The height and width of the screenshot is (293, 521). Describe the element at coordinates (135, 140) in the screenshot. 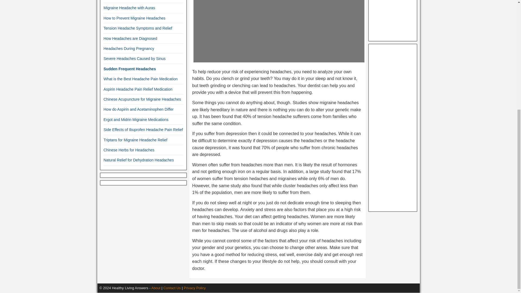

I see `Triptans for Migraine Headache Relief` at that location.